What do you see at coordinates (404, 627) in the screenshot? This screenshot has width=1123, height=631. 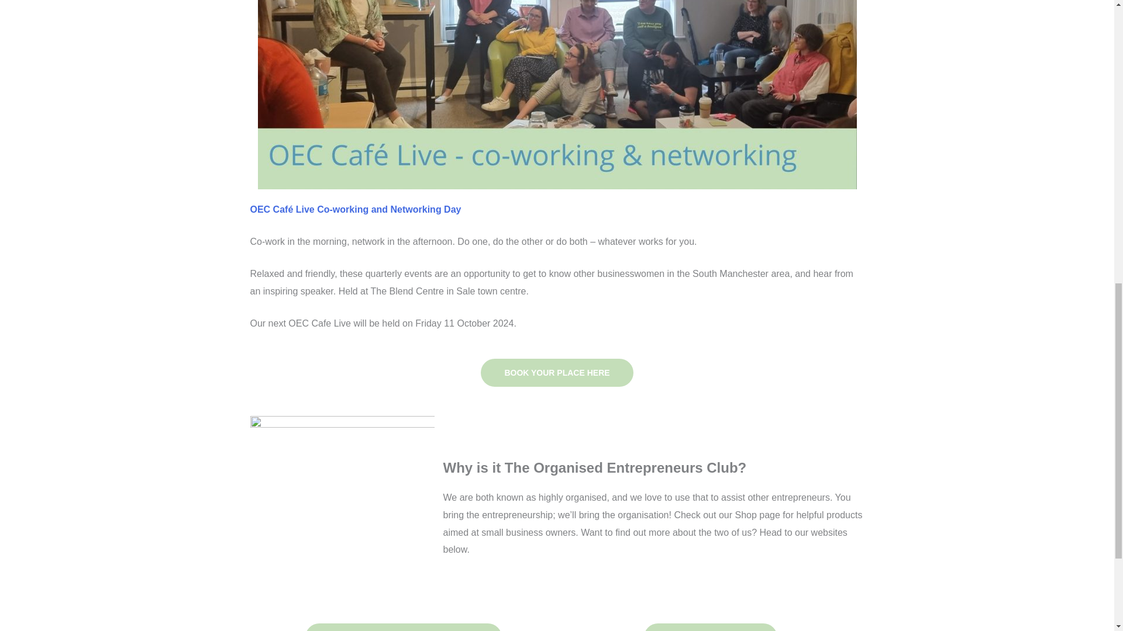 I see `CAROLINE BOARDMAN CONSULTING` at bounding box center [404, 627].